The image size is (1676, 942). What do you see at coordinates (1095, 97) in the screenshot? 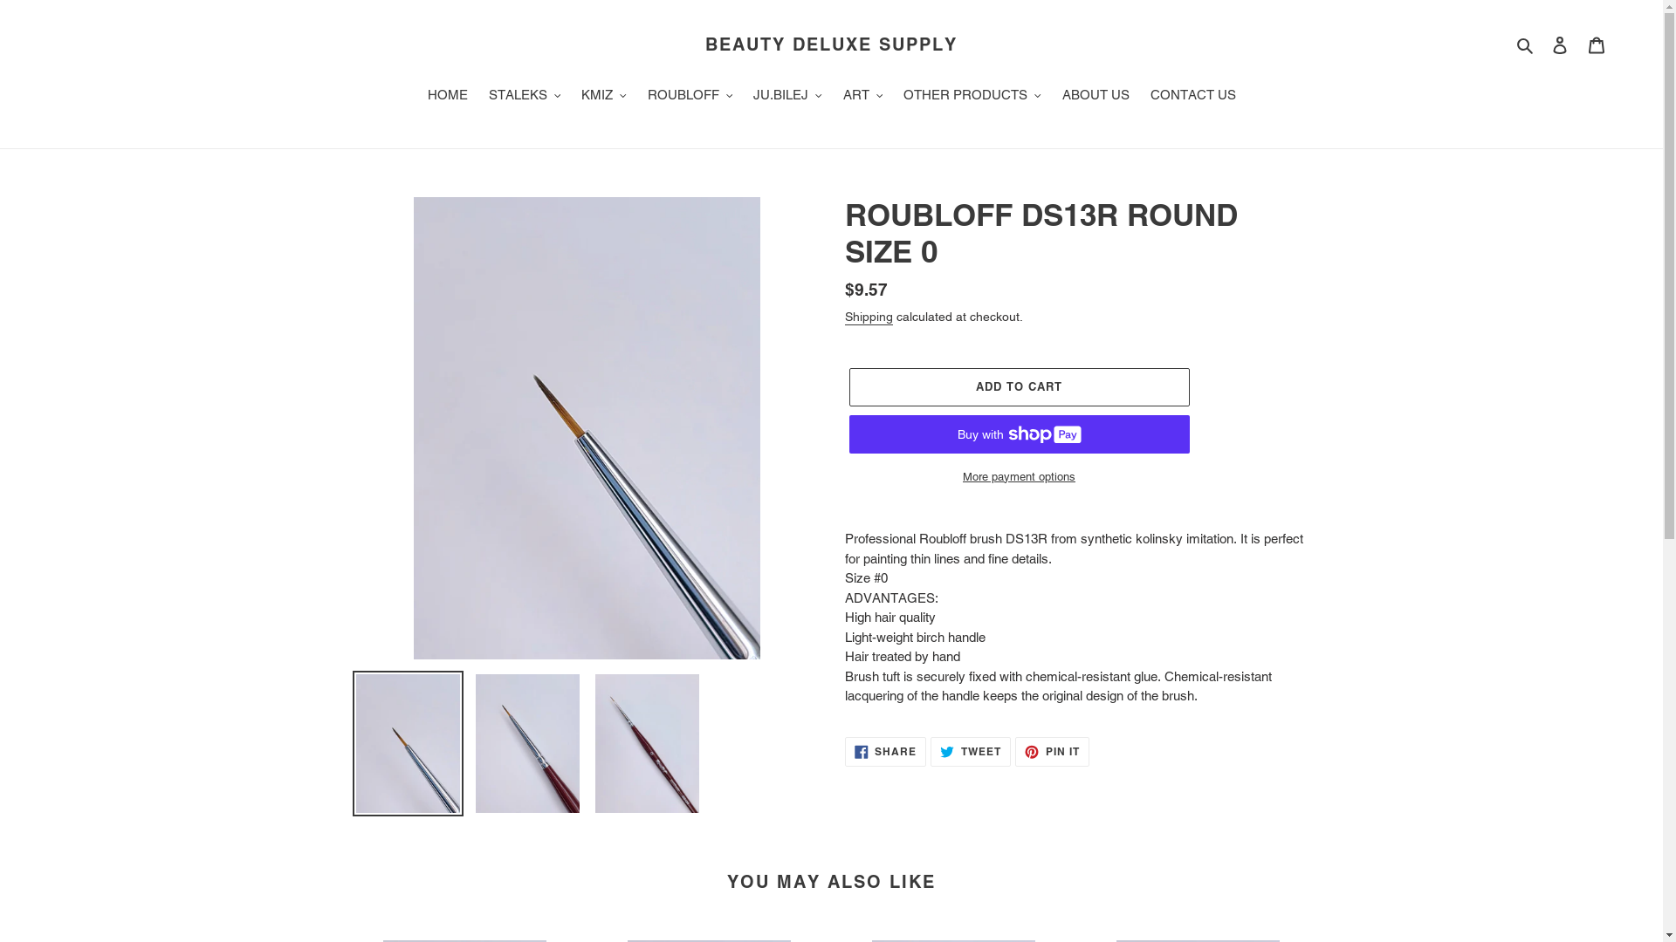
I see `ABOUT US` at bounding box center [1095, 97].